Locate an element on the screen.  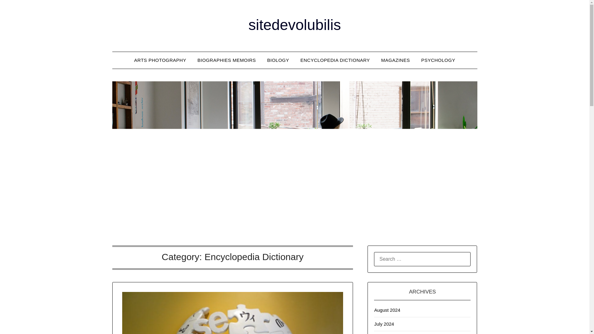
August 2024 is located at coordinates (387, 310).